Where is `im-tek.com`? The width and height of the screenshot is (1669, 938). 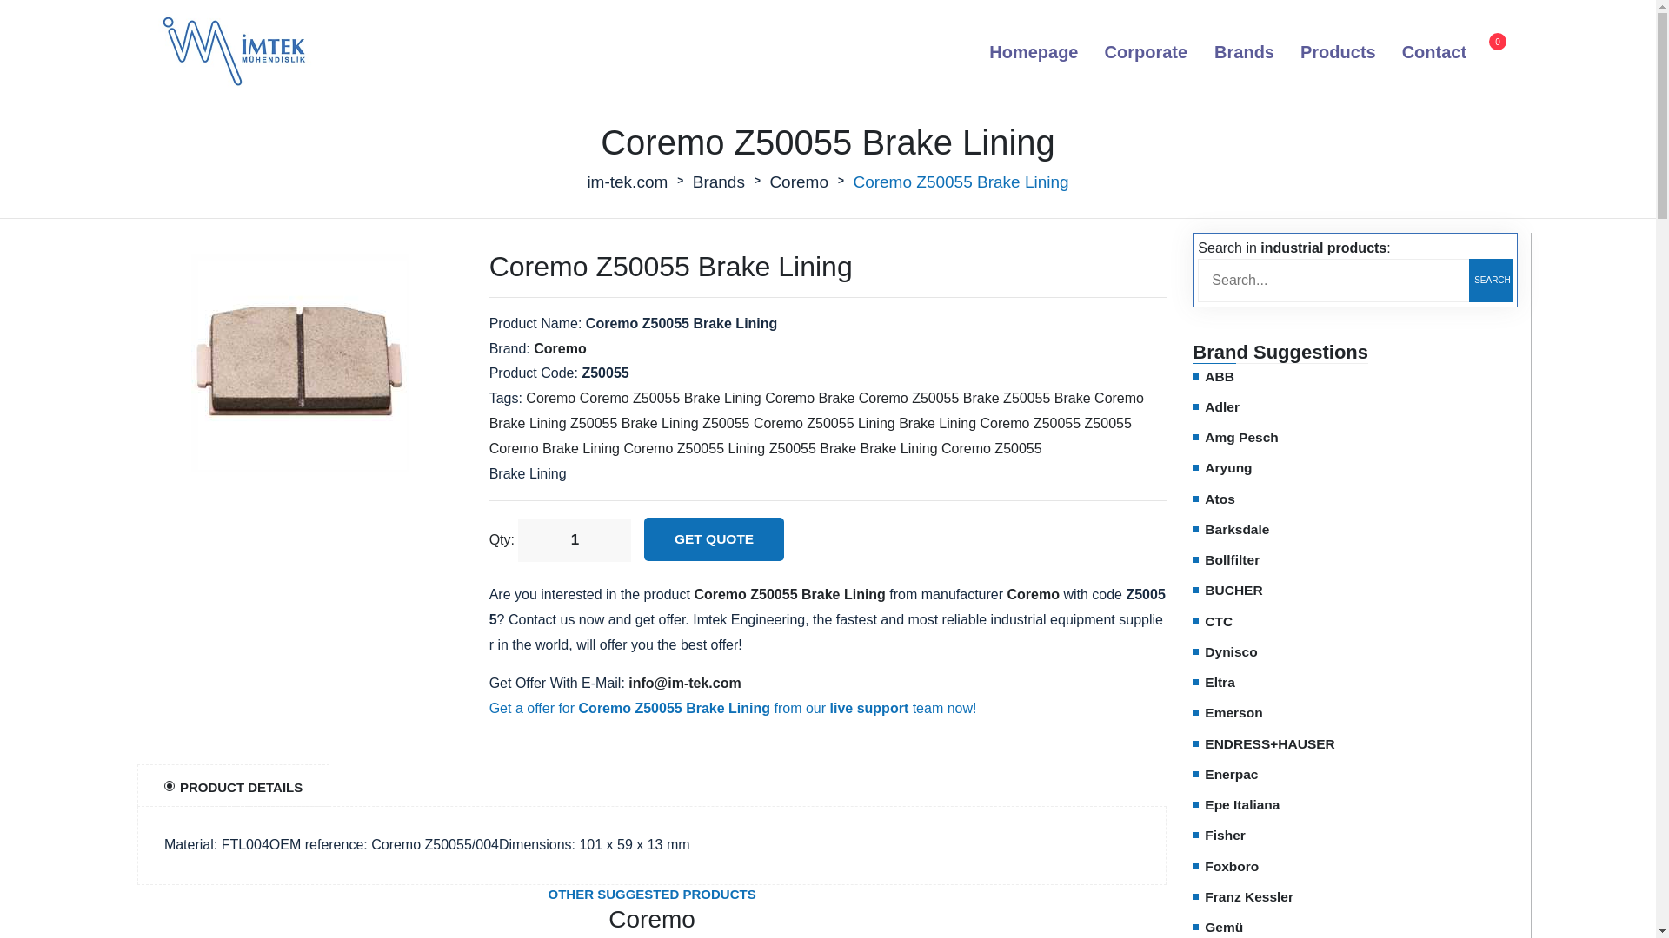
im-tek.com is located at coordinates (628, 182).